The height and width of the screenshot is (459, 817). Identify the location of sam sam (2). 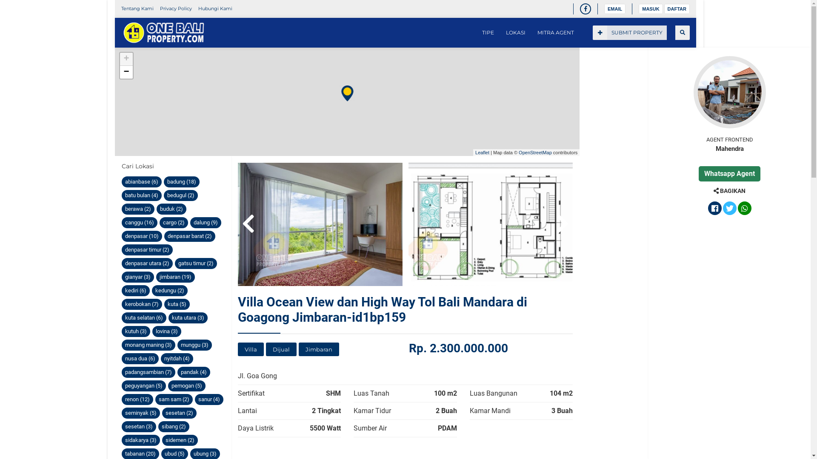
(174, 399).